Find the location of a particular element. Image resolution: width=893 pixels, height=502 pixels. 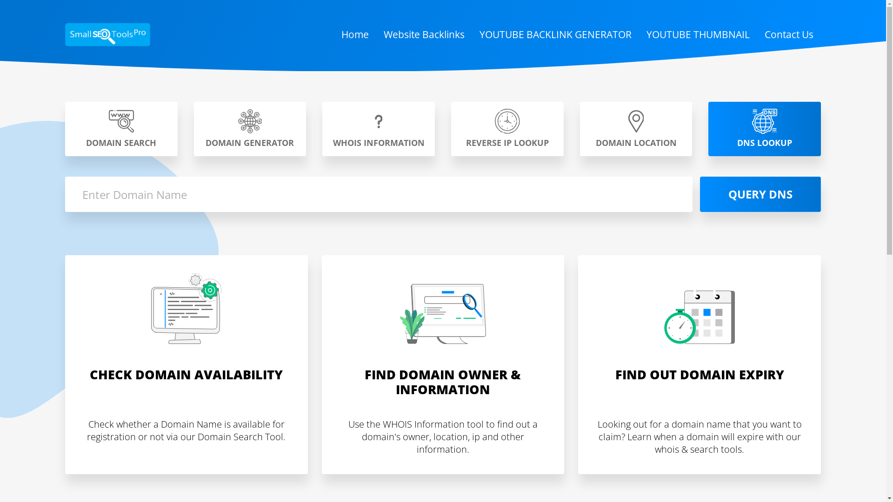

Home is located at coordinates (355, 35).